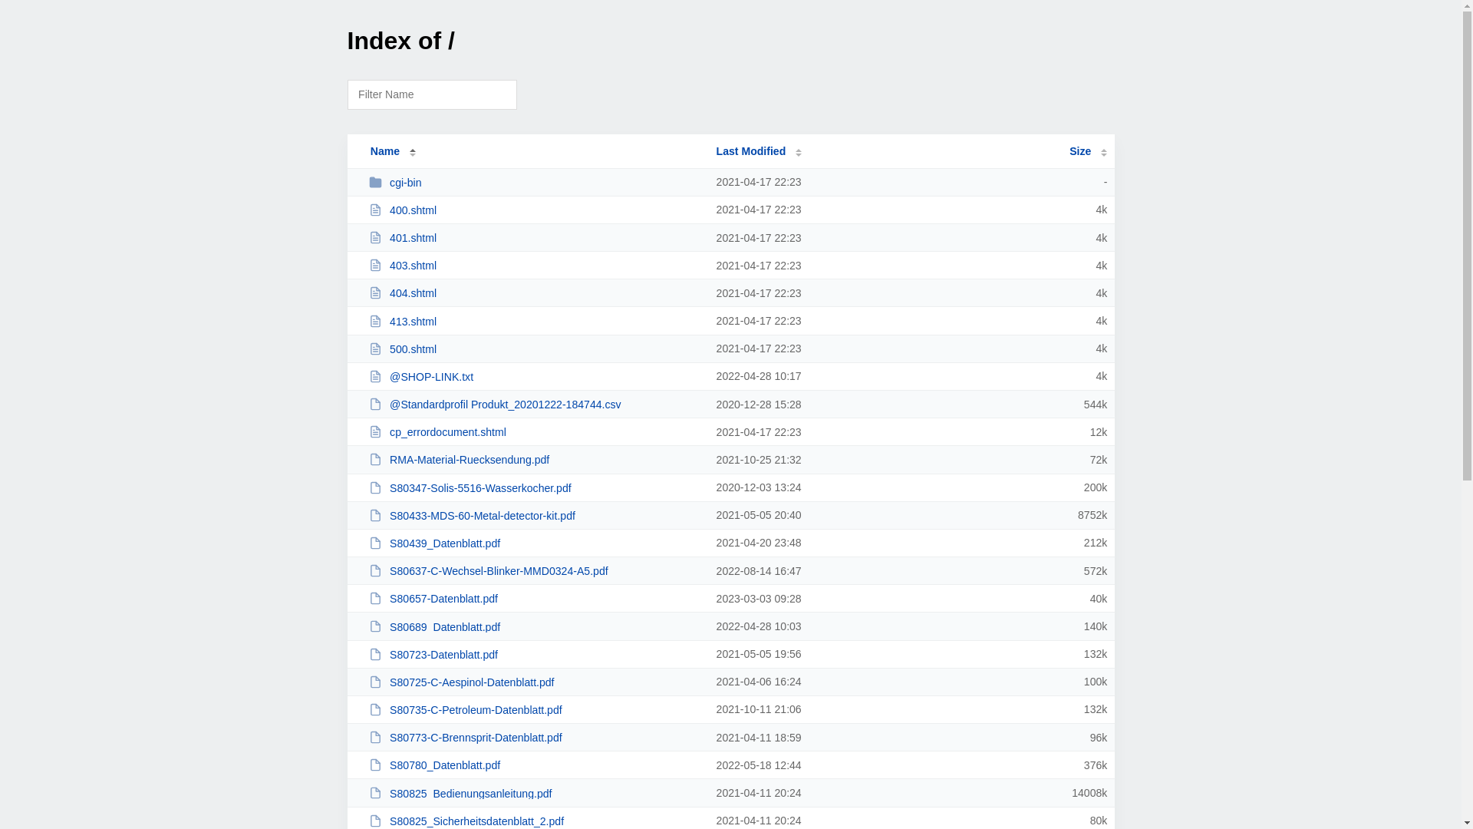 This screenshot has height=829, width=1473. I want to click on 413.shtml, so click(535, 321).